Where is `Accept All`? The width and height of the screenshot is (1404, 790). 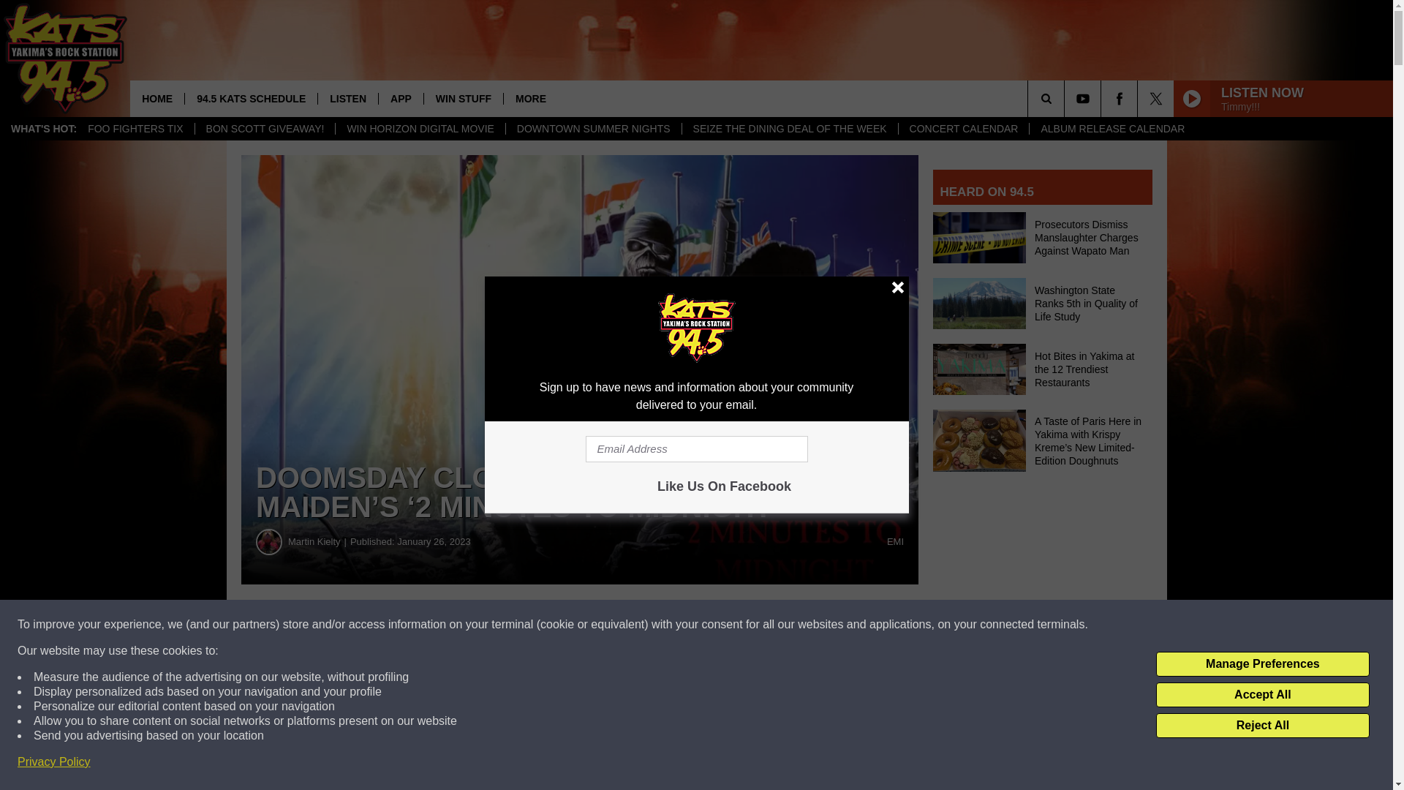
Accept All is located at coordinates (1262, 695).